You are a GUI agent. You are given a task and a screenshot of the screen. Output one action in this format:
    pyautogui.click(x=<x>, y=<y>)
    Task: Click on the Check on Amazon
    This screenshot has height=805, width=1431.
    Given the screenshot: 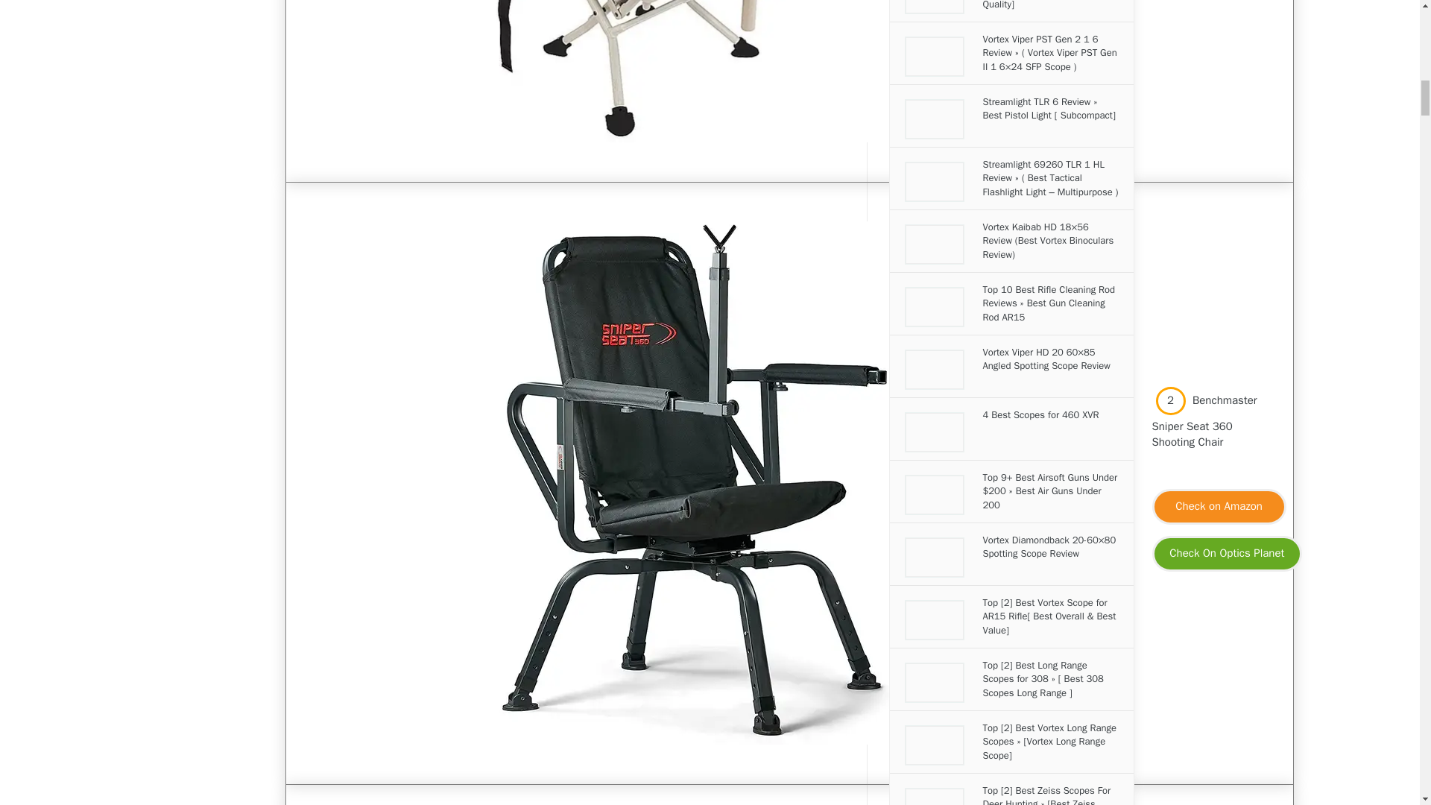 What is the action you would take?
    pyautogui.click(x=1218, y=505)
    